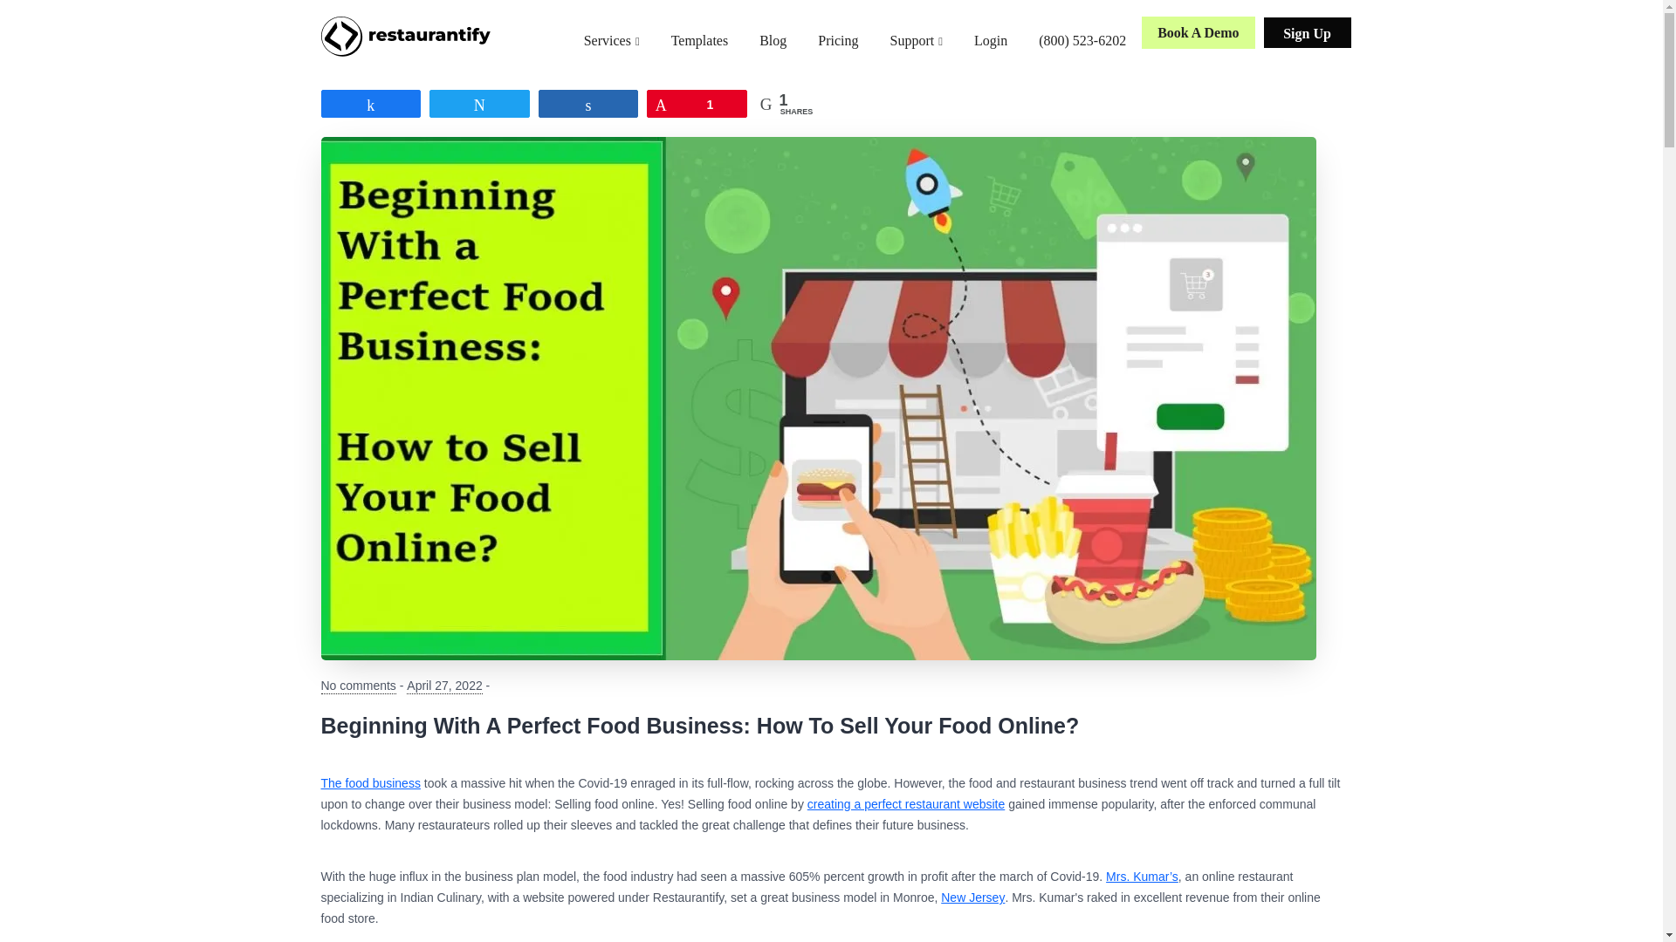  Describe the element at coordinates (990, 40) in the screenshot. I see `Login` at that location.